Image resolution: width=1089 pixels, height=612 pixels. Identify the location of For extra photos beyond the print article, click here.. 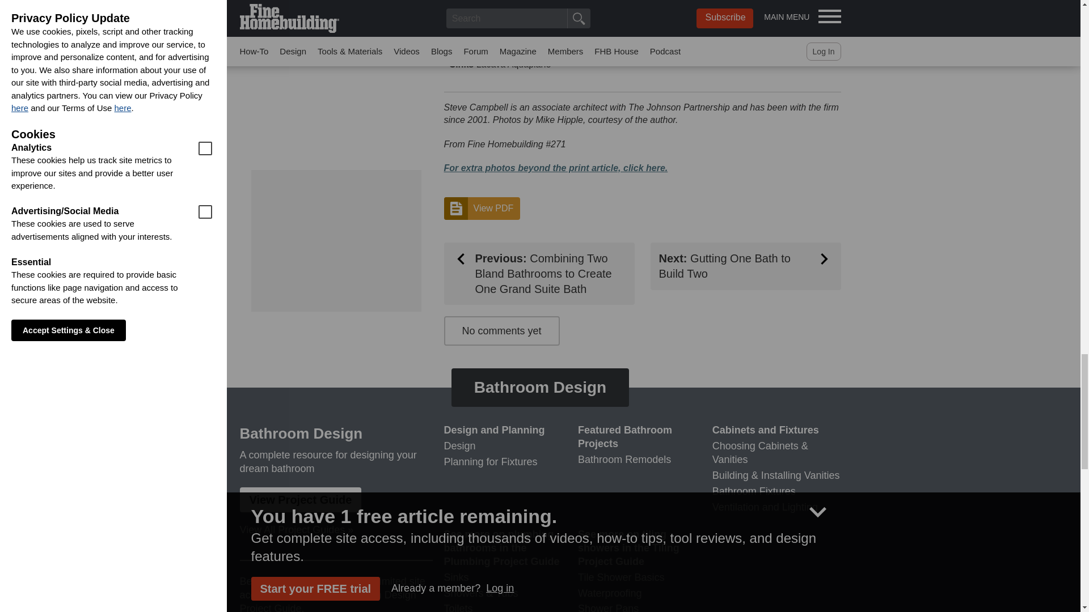
(555, 168).